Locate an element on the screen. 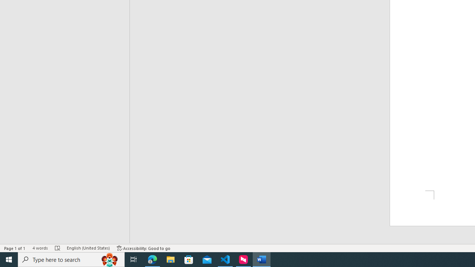  Page Number Page 1 of 1 is located at coordinates (15, 248).